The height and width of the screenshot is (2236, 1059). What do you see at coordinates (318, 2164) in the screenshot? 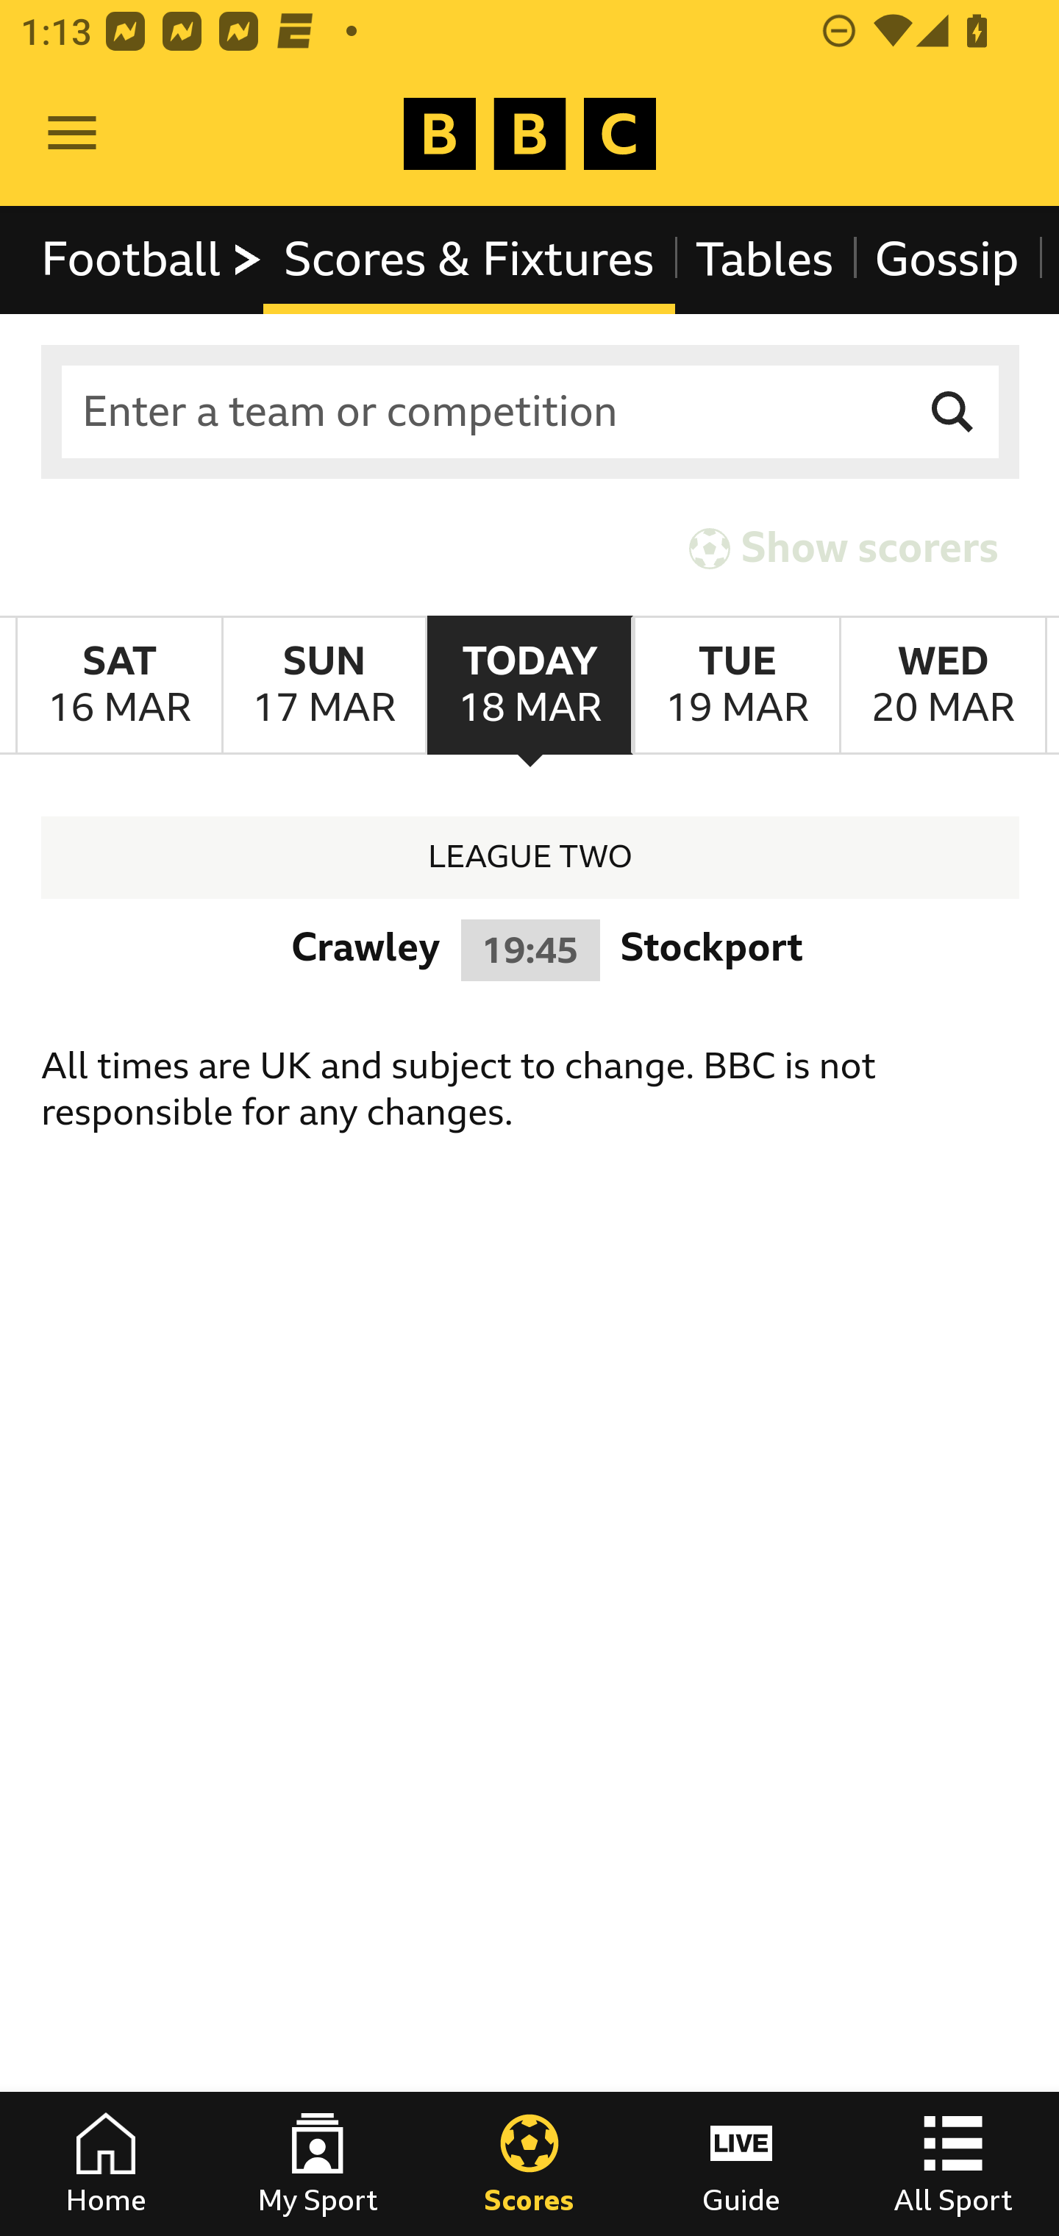
I see `My Sport` at bounding box center [318, 2164].